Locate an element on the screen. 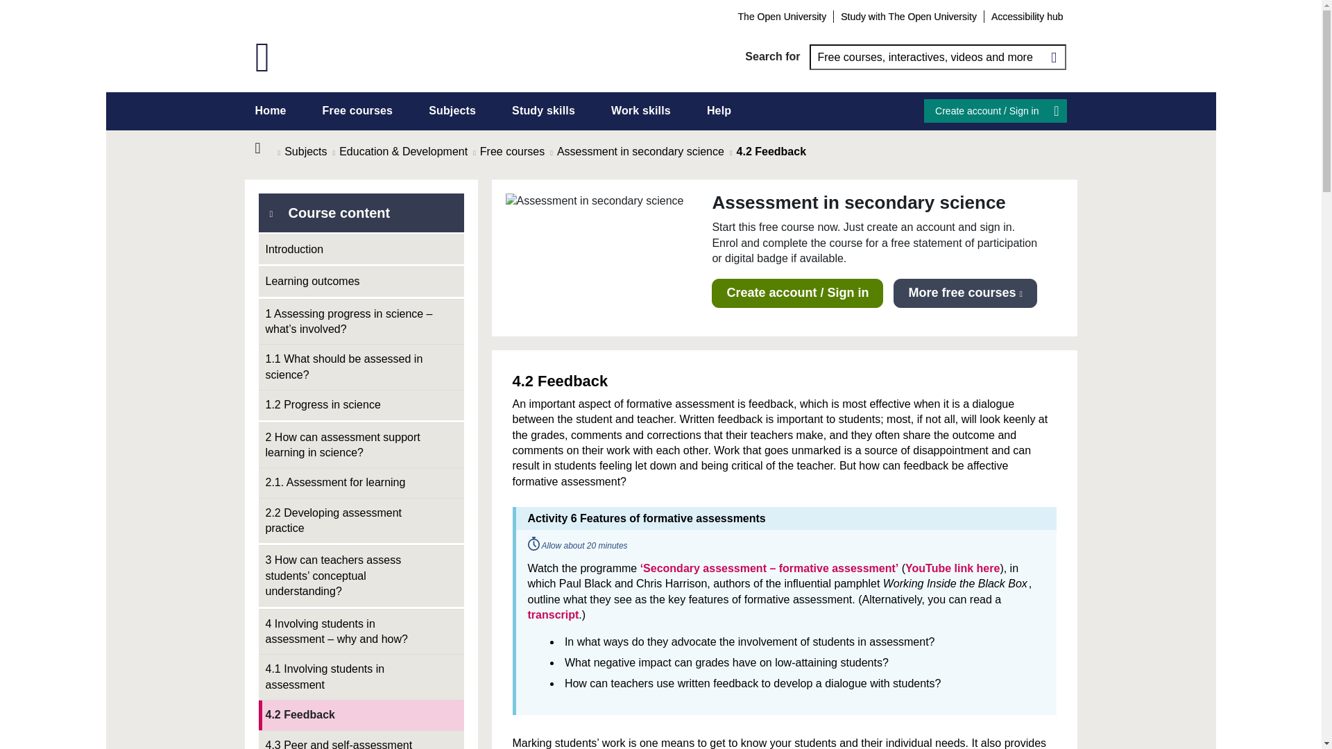  Help is located at coordinates (719, 111).